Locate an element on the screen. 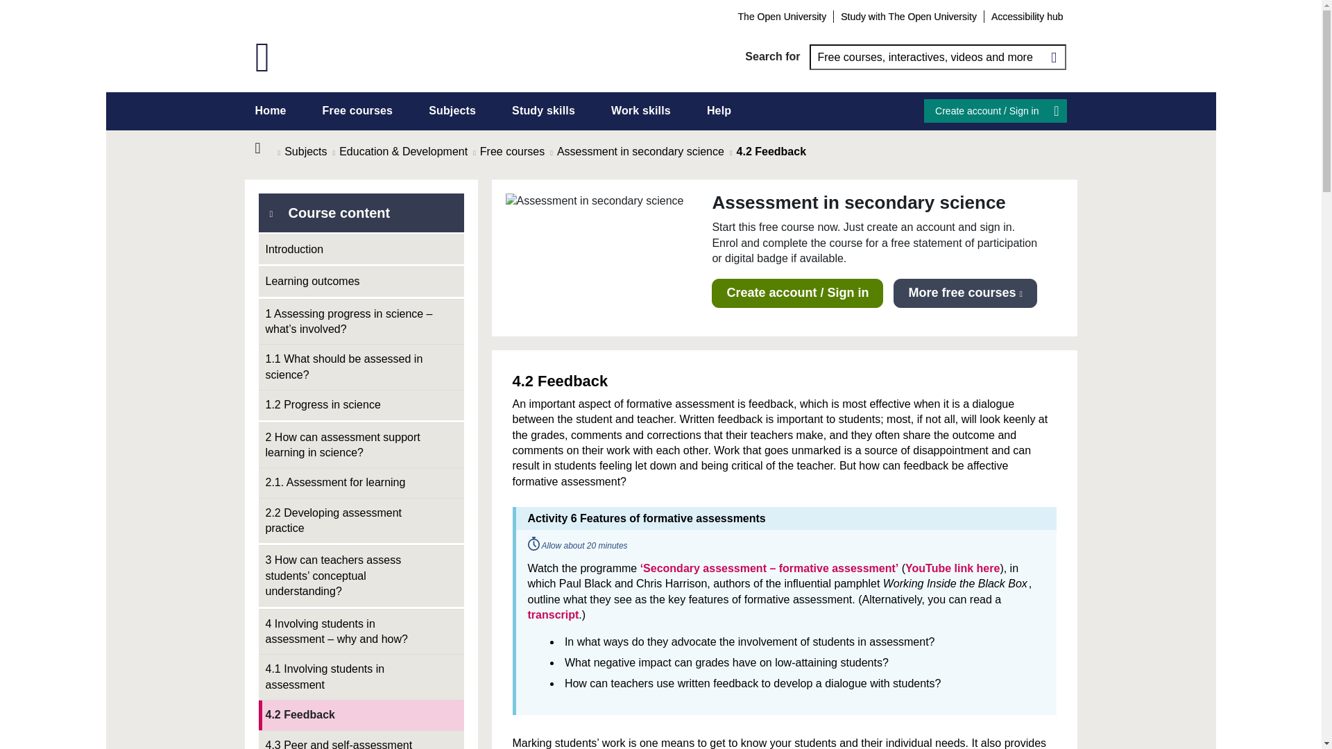  Help is located at coordinates (719, 111).